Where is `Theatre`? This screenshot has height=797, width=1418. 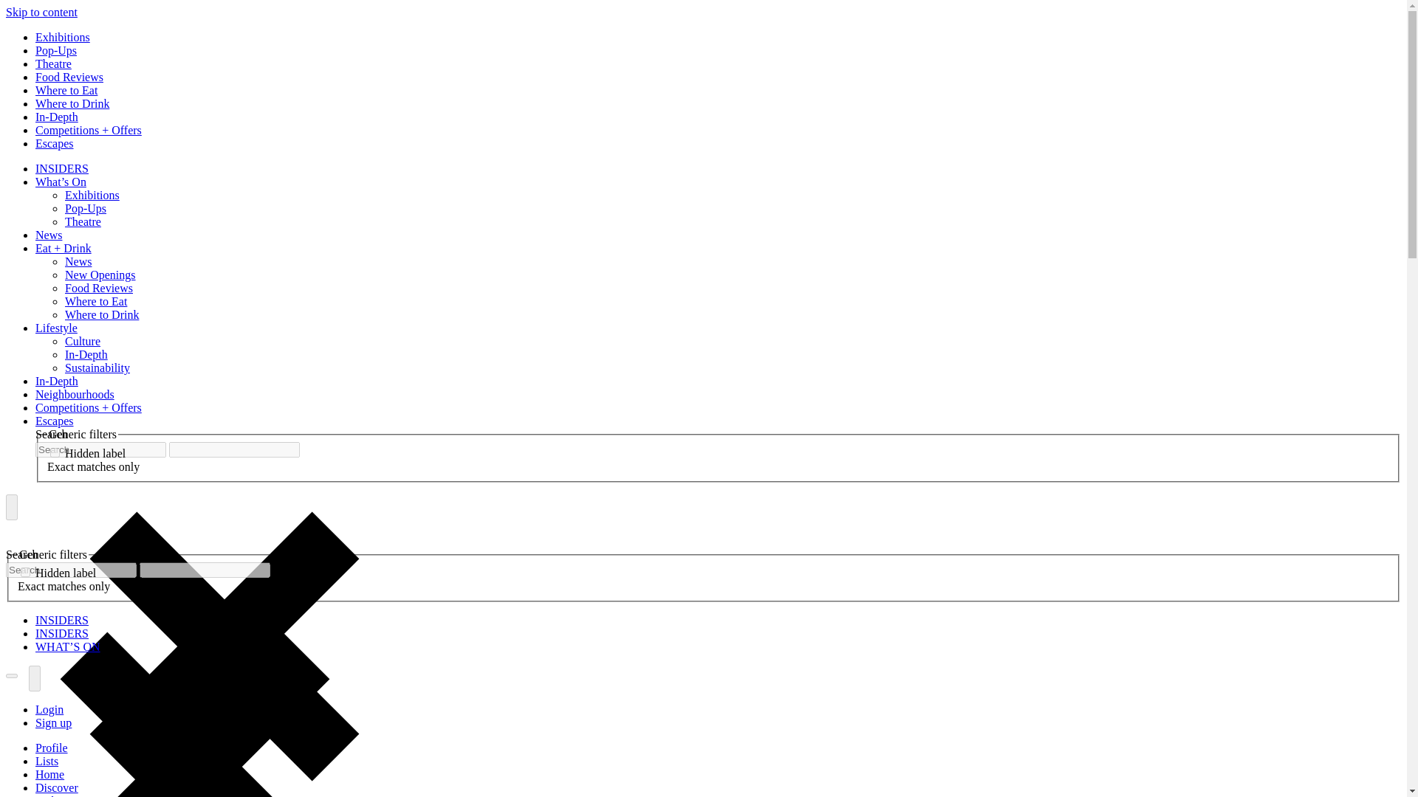 Theatre is located at coordinates (53, 63).